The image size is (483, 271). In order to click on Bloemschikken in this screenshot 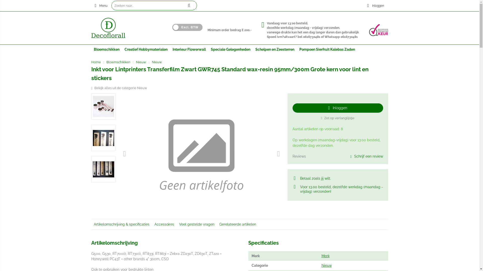, I will do `click(106, 49)`.